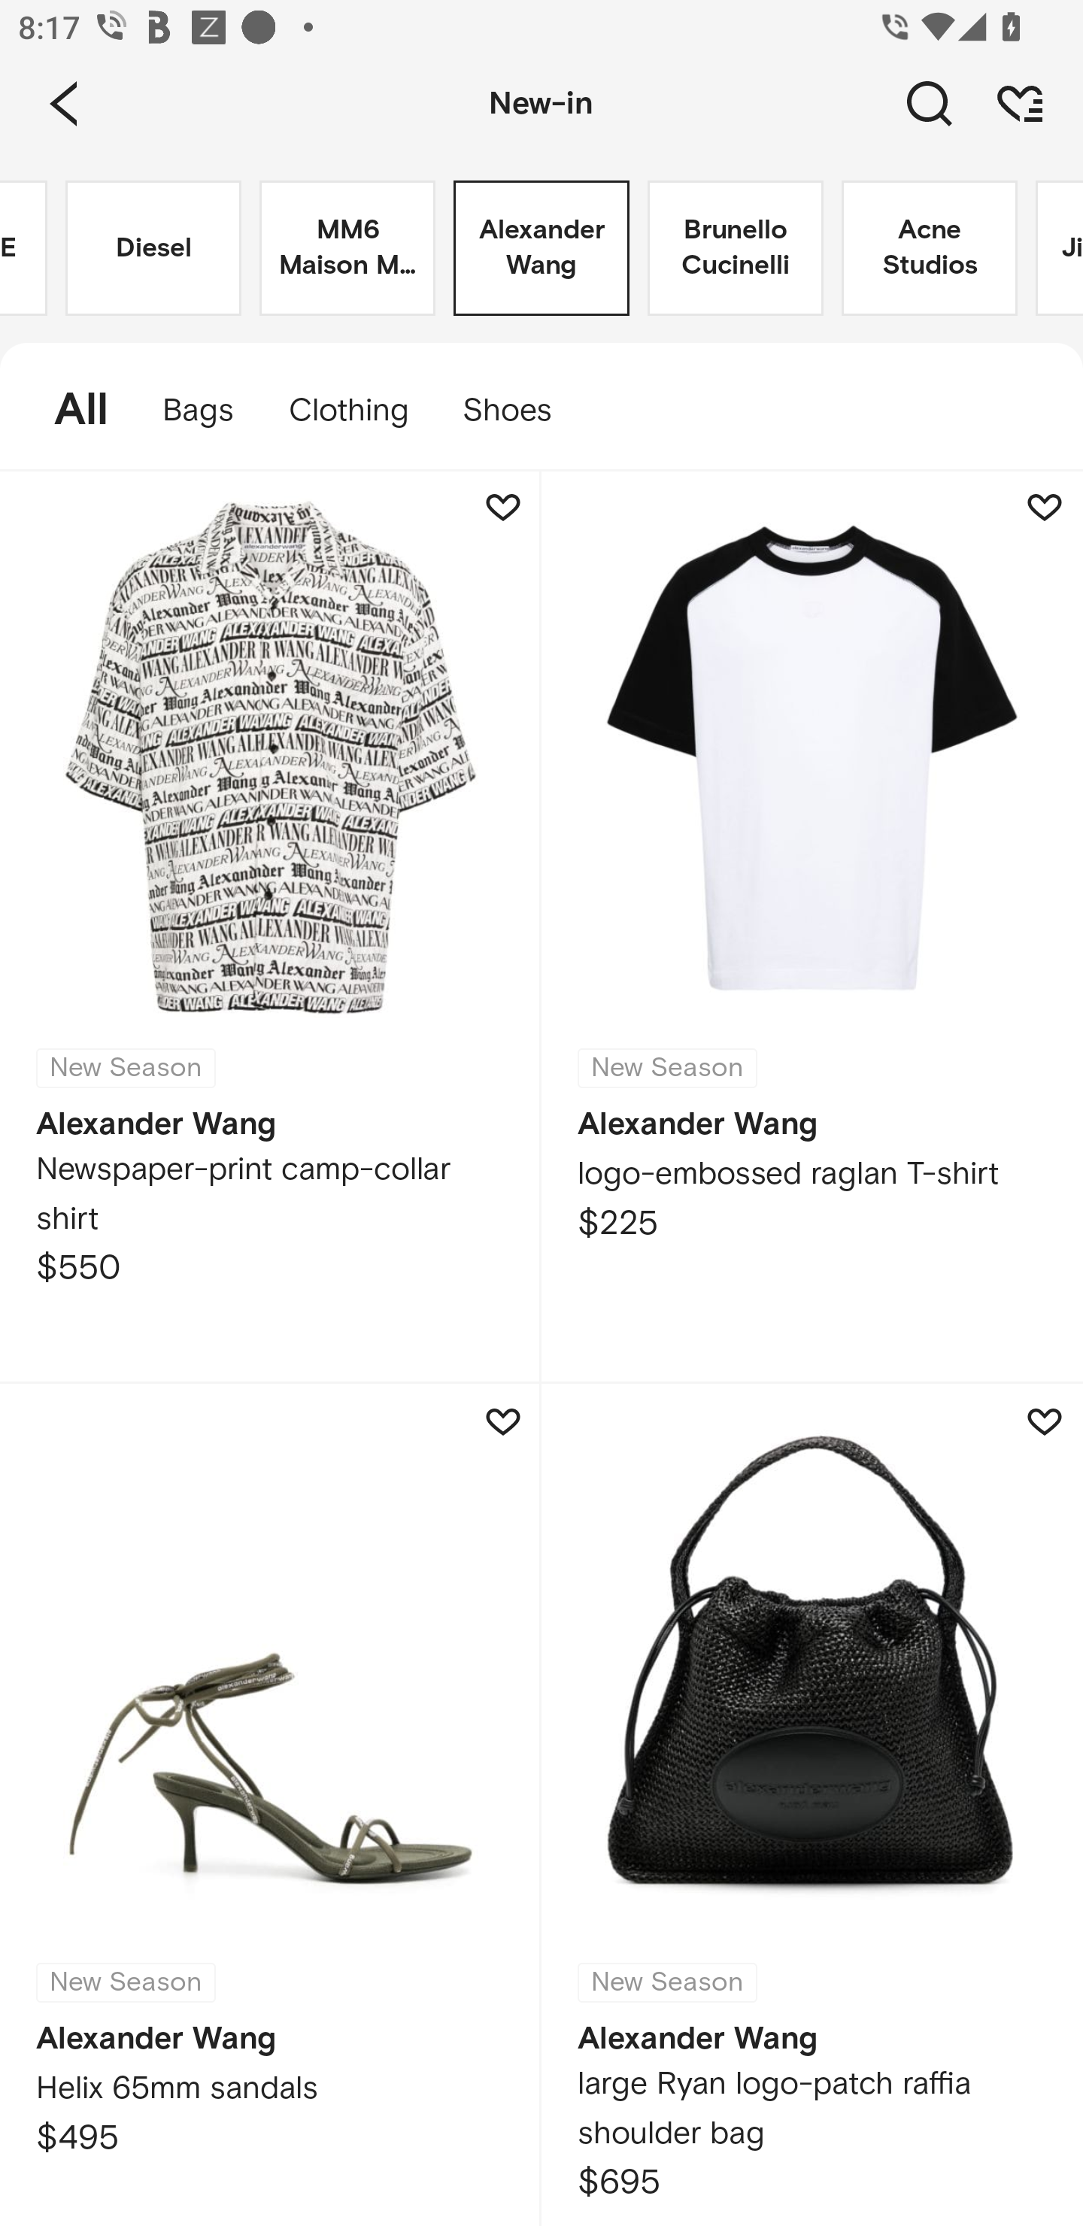  What do you see at coordinates (520, 411) in the screenshot?
I see `Shoes` at bounding box center [520, 411].